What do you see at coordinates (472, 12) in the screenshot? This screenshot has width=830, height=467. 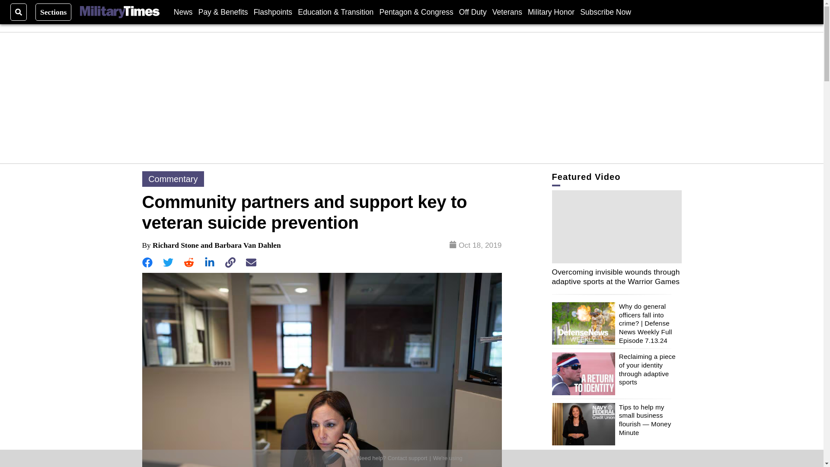 I see `Off Duty` at bounding box center [472, 12].